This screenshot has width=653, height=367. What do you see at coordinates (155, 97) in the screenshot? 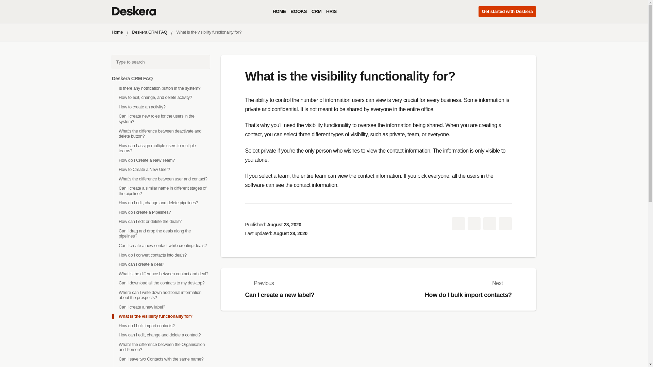
I see `How to edit, change, and delete activity?` at bounding box center [155, 97].